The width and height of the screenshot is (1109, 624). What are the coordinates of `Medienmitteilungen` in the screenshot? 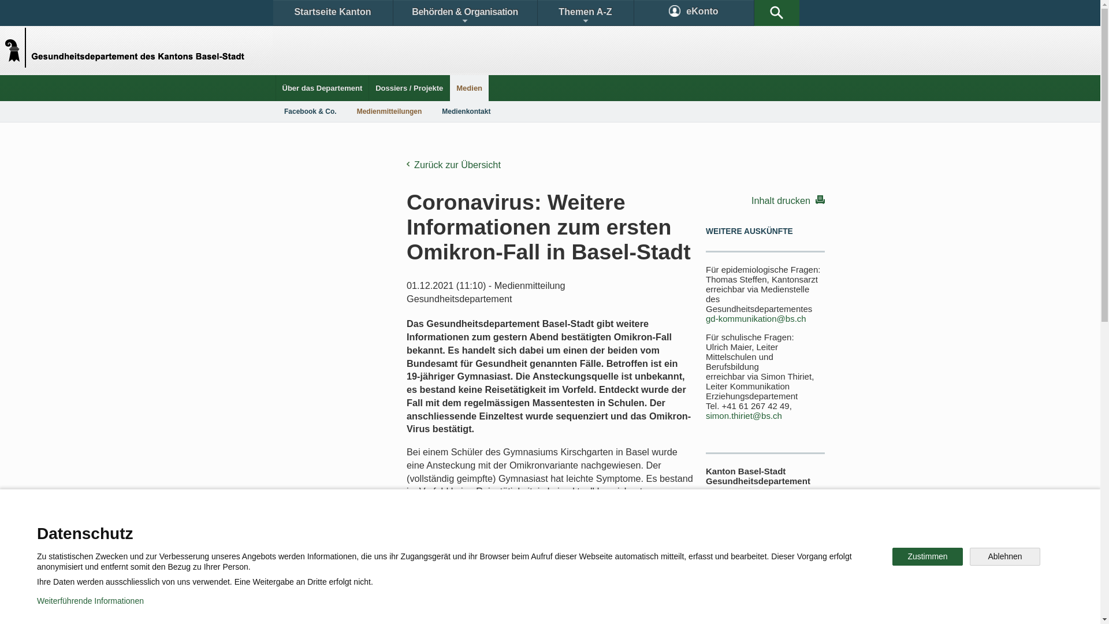 It's located at (389, 112).